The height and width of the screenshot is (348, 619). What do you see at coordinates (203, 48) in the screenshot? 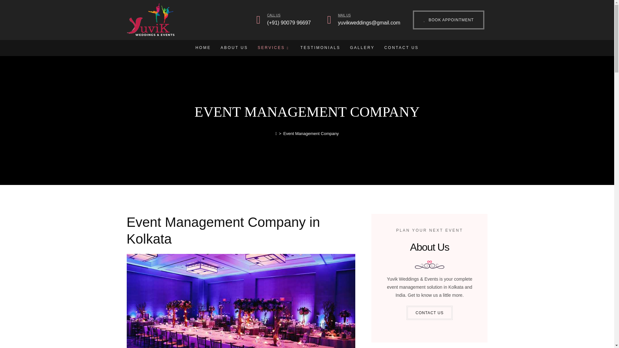
I see `HOME` at bounding box center [203, 48].